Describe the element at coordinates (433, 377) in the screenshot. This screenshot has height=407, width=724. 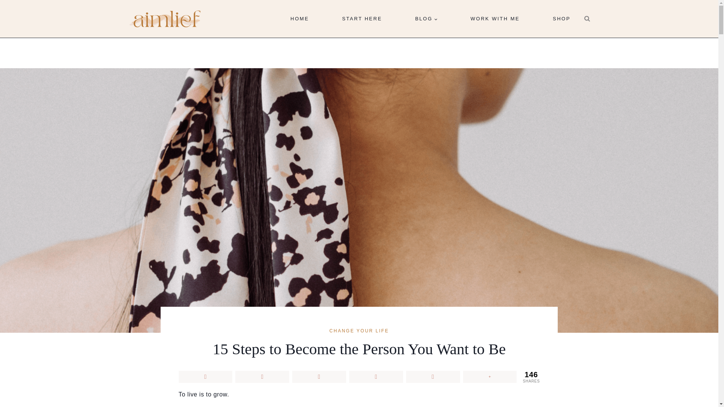
I see `Telegram` at that location.